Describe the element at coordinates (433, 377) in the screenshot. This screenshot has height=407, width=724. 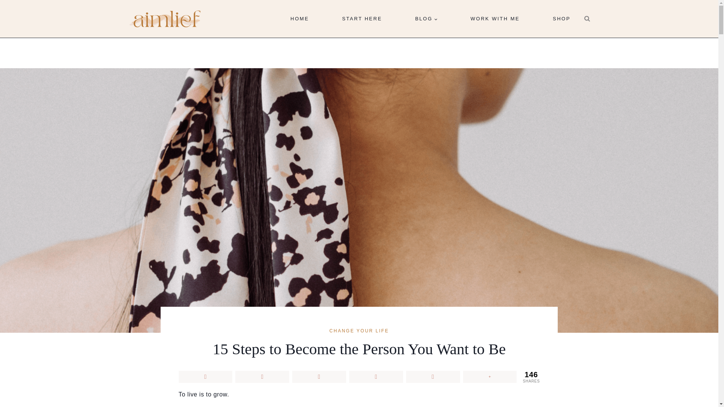
I see `Telegram` at that location.